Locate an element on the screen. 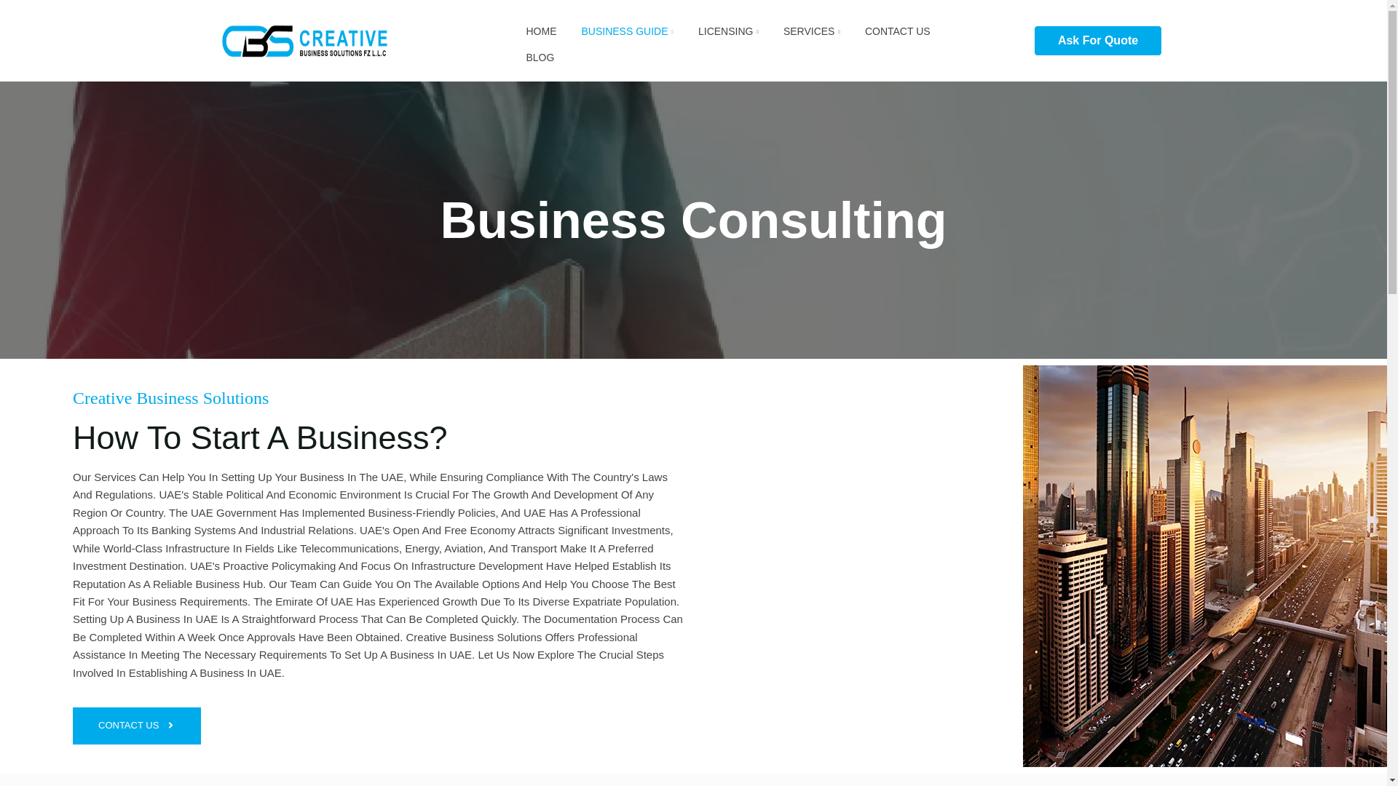 The height and width of the screenshot is (786, 1398). CONTACT US is located at coordinates (887, 28).